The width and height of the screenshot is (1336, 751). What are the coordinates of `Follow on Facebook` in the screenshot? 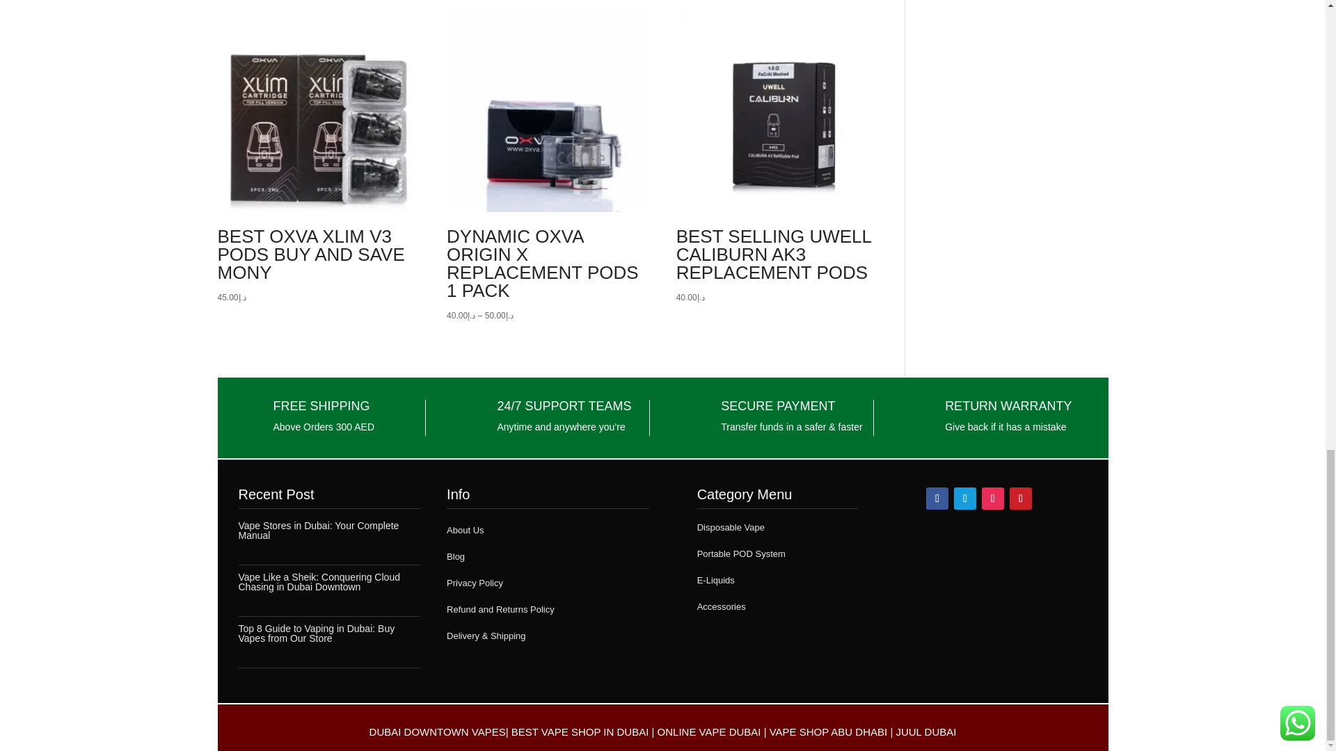 It's located at (937, 498).